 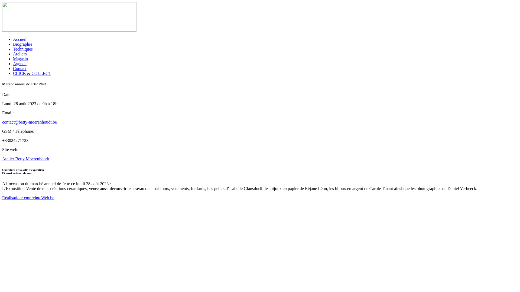 What do you see at coordinates (20, 39) in the screenshot?
I see `Accueil` at bounding box center [20, 39].